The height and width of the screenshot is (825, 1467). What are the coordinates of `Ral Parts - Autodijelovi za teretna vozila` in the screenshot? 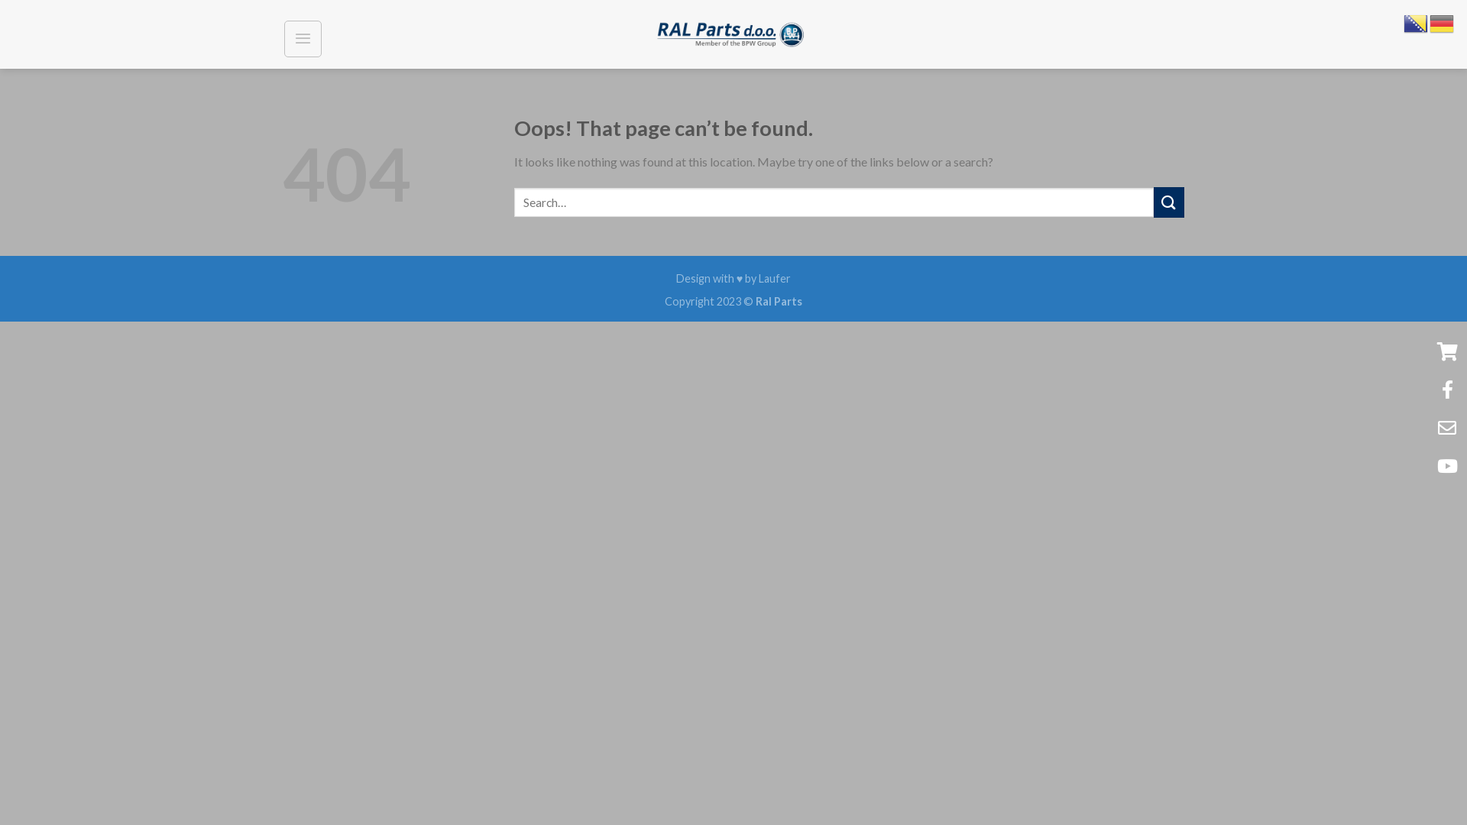 It's located at (733, 34).